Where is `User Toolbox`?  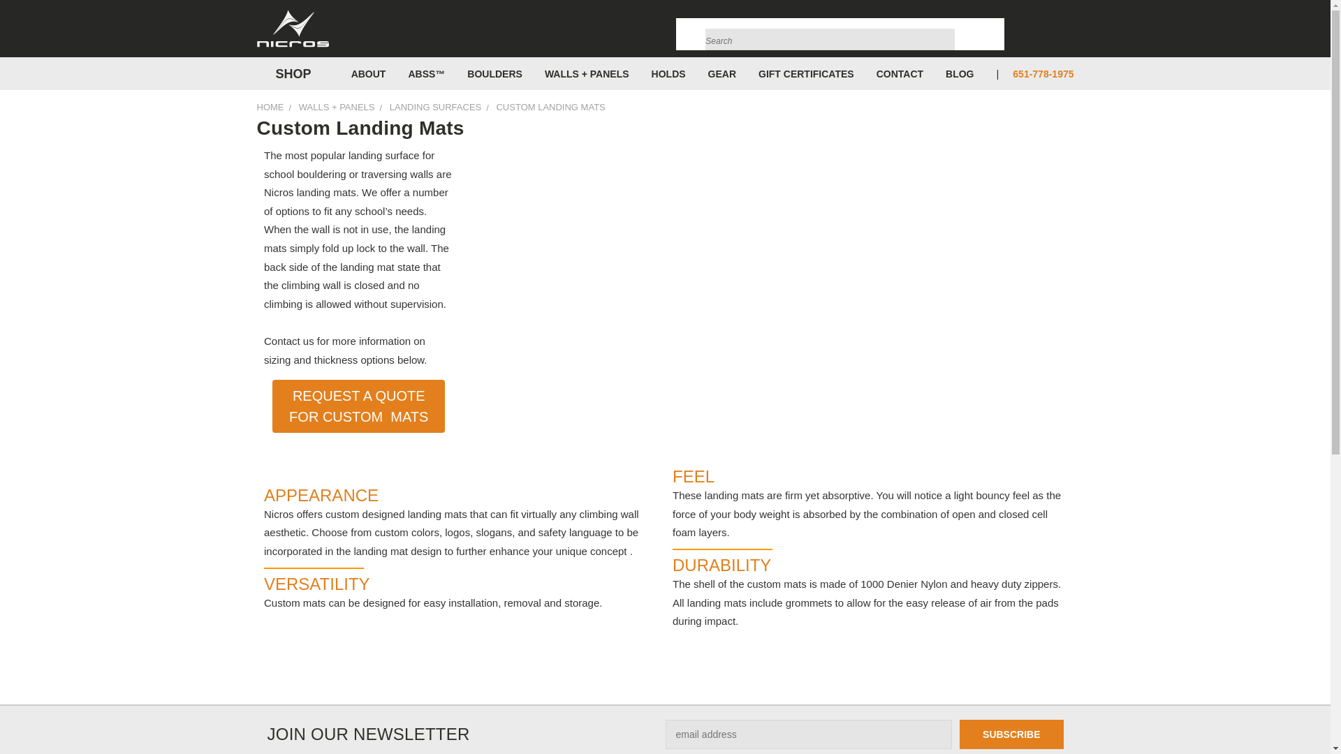 User Toolbox is located at coordinates (1018, 32).